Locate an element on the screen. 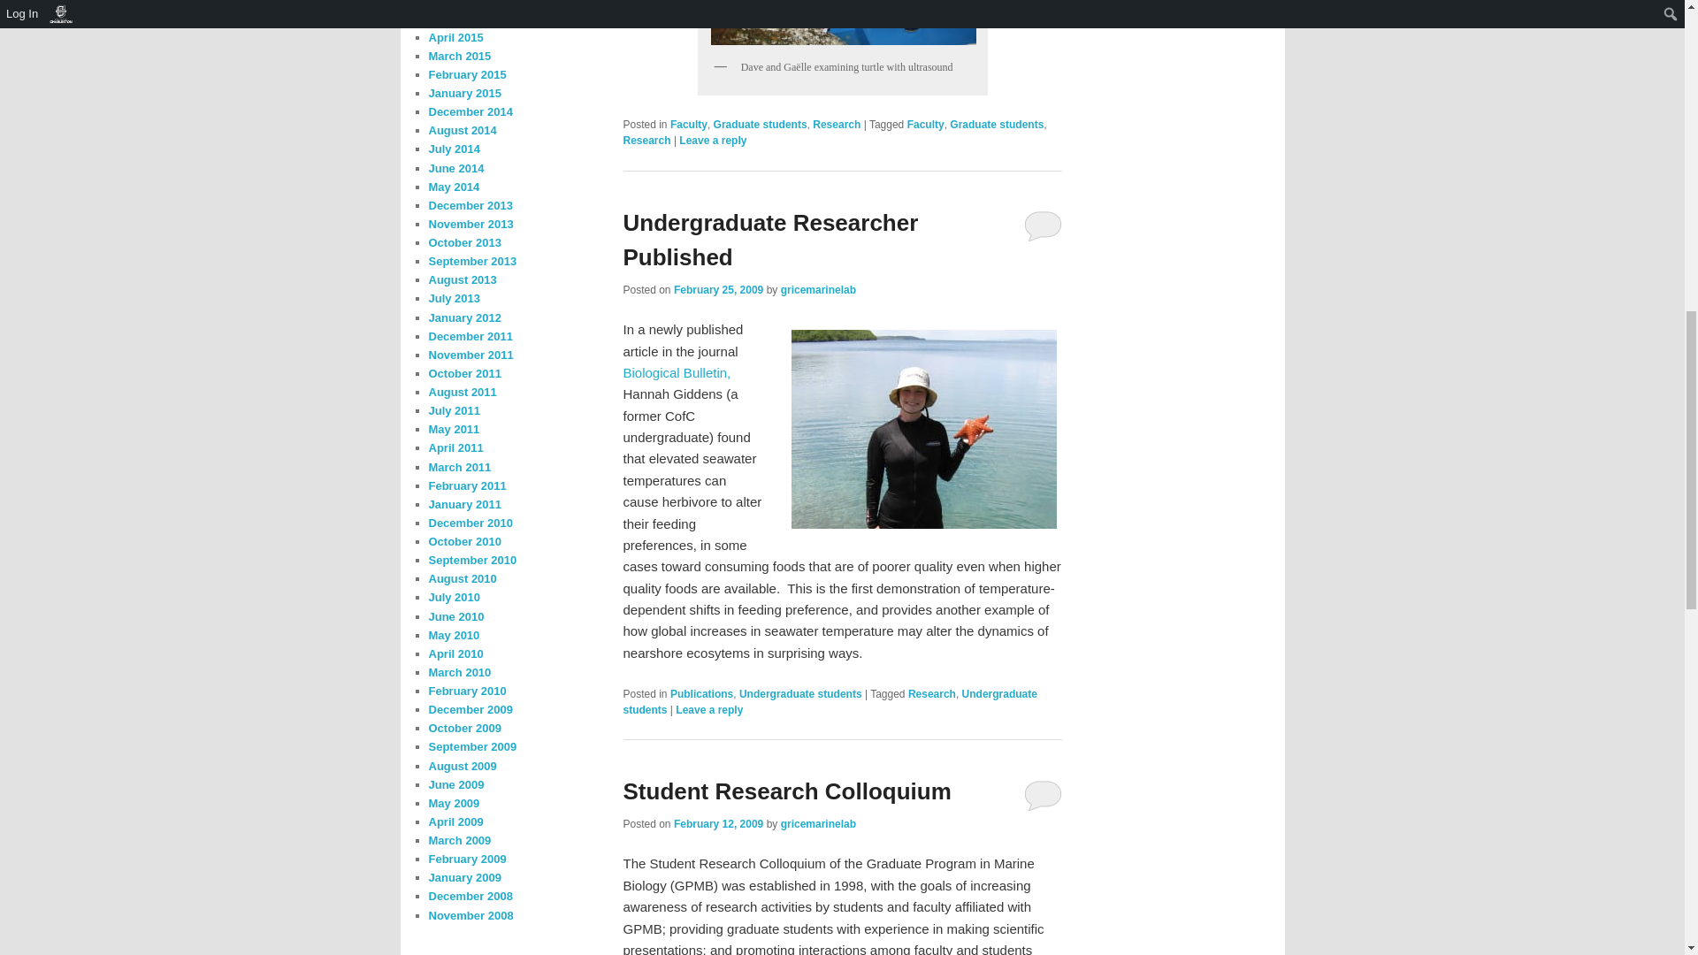  Research is located at coordinates (646, 141).